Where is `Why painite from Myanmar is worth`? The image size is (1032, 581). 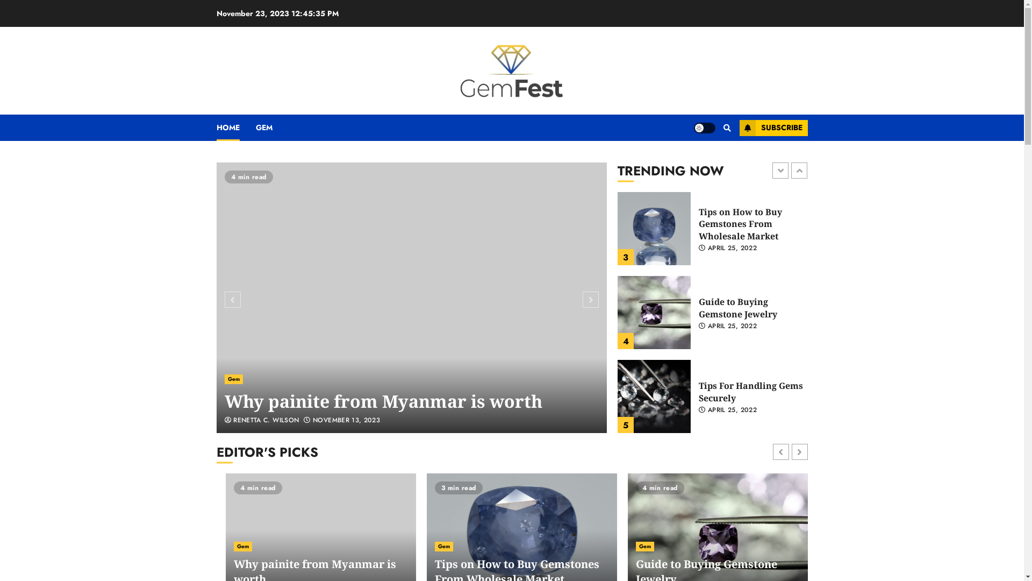 Why painite from Myanmar is worth is located at coordinates (654, 229).